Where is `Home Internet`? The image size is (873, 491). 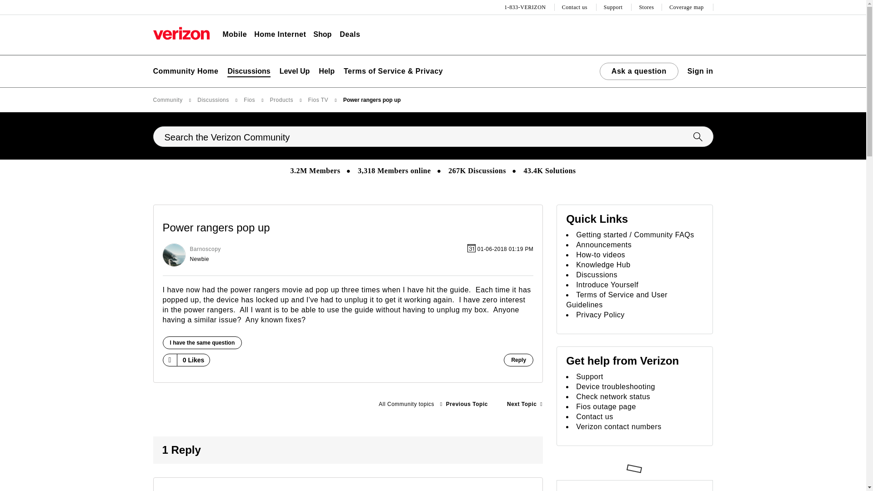 Home Internet is located at coordinates (280, 35).